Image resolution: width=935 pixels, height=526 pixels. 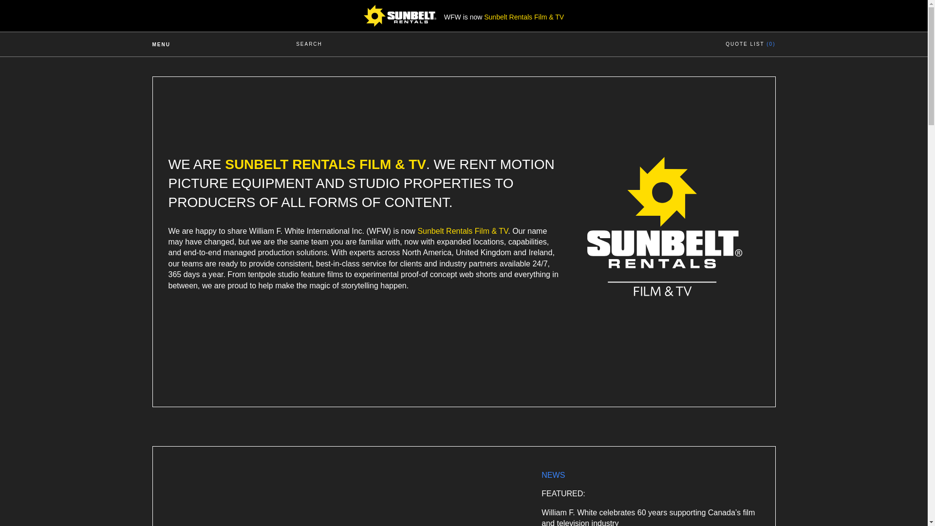 I want to click on Search, so click(x=746, y=37).